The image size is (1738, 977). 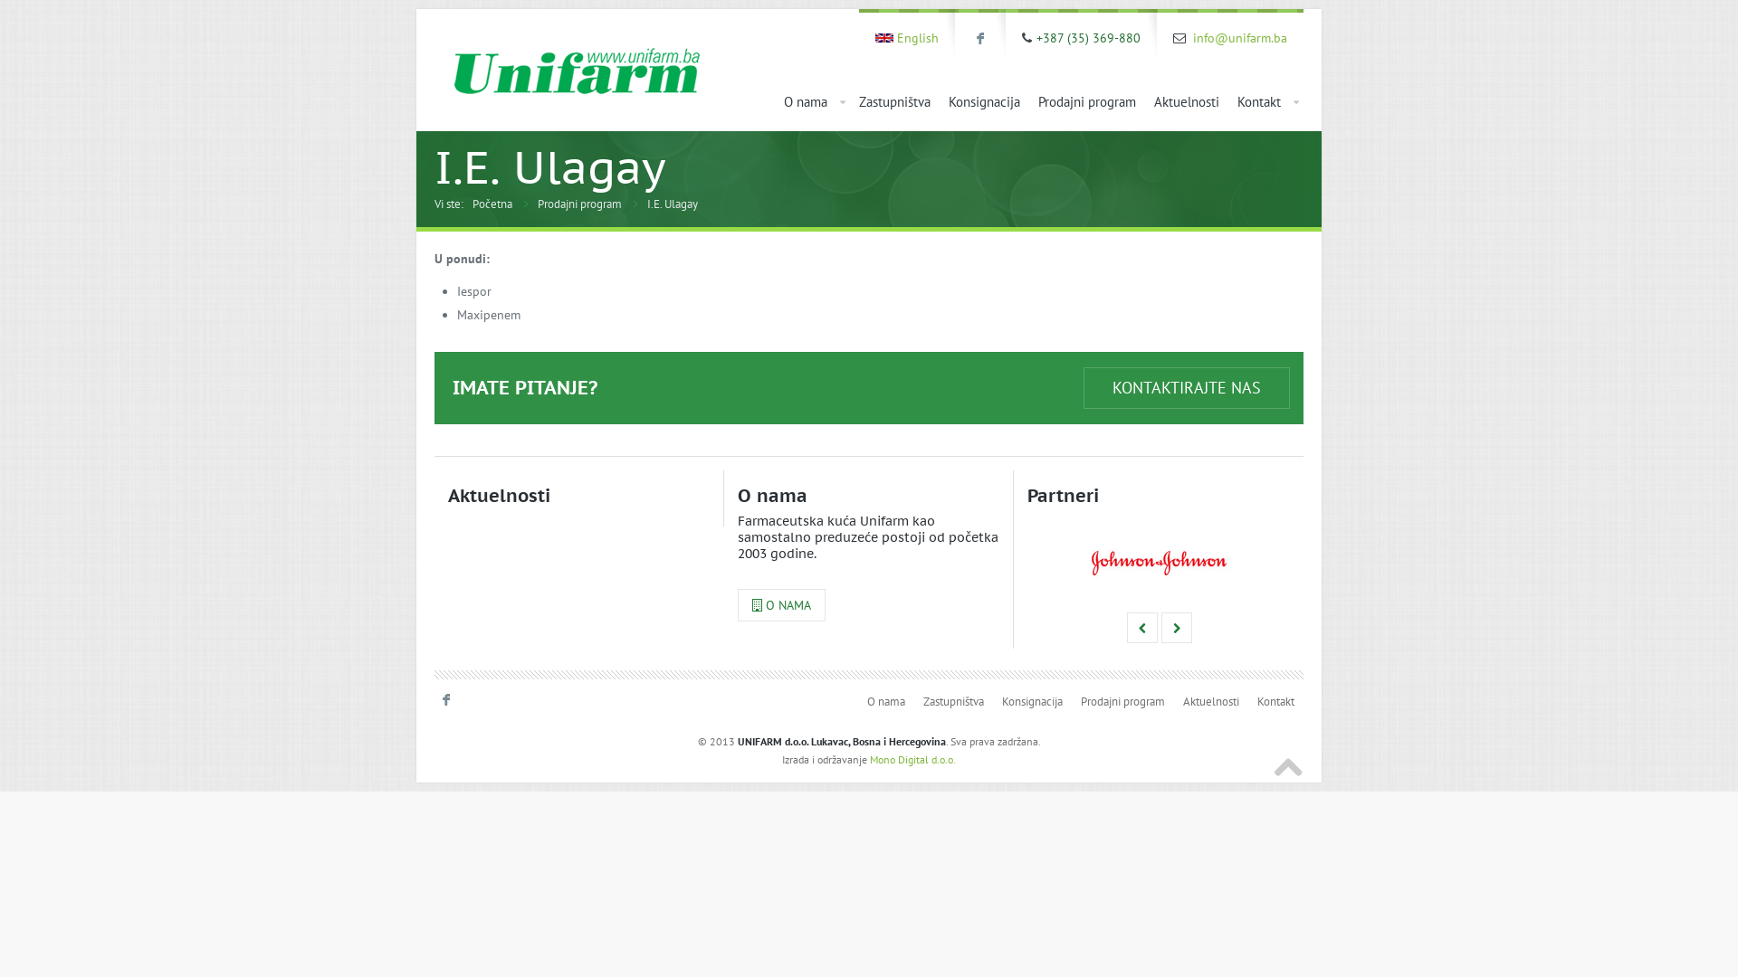 I want to click on Konsignacija, so click(x=985, y=101).